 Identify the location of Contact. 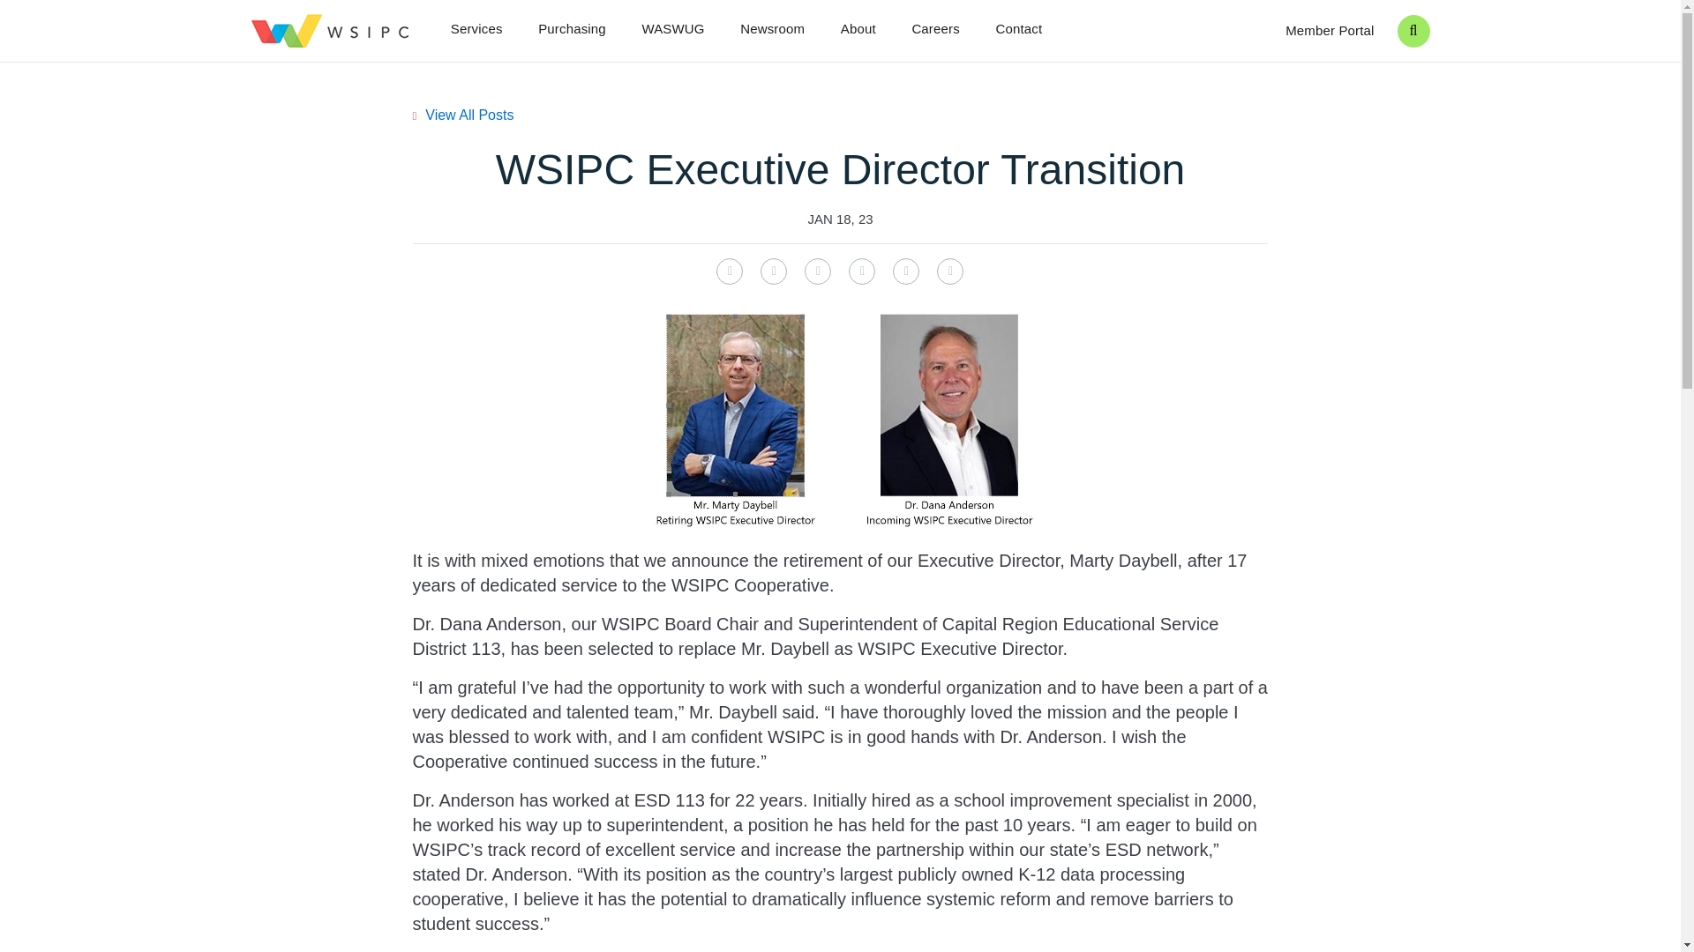
(1018, 30).